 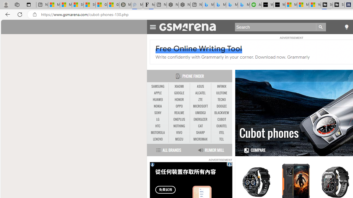 I want to click on HTC, so click(x=158, y=126).